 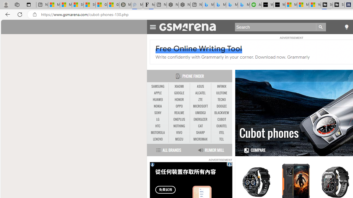 I want to click on HTC, so click(x=158, y=126).